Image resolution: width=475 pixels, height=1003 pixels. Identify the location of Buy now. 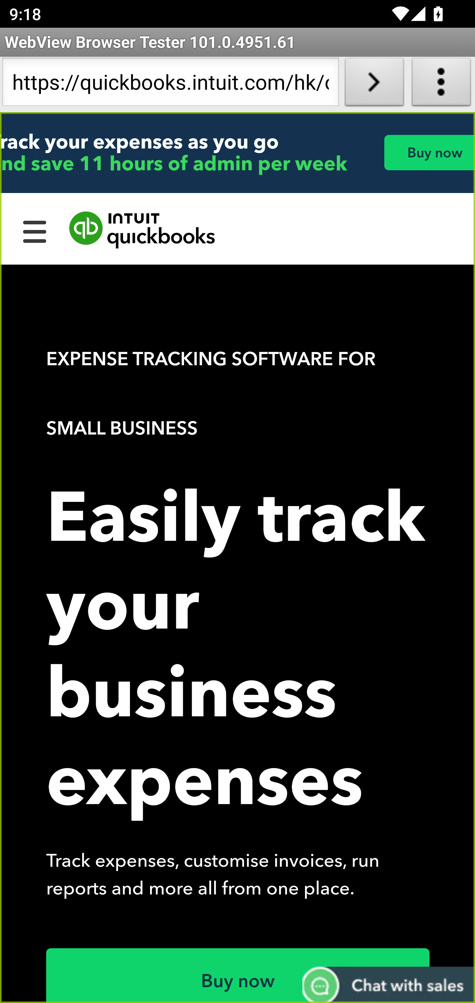
(238, 975).